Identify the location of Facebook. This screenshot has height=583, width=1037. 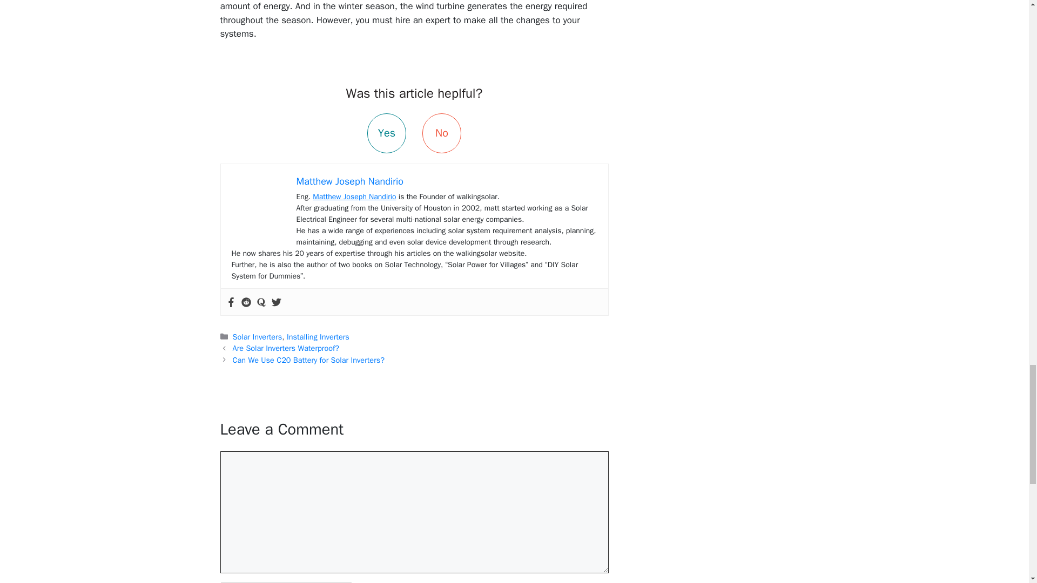
(230, 302).